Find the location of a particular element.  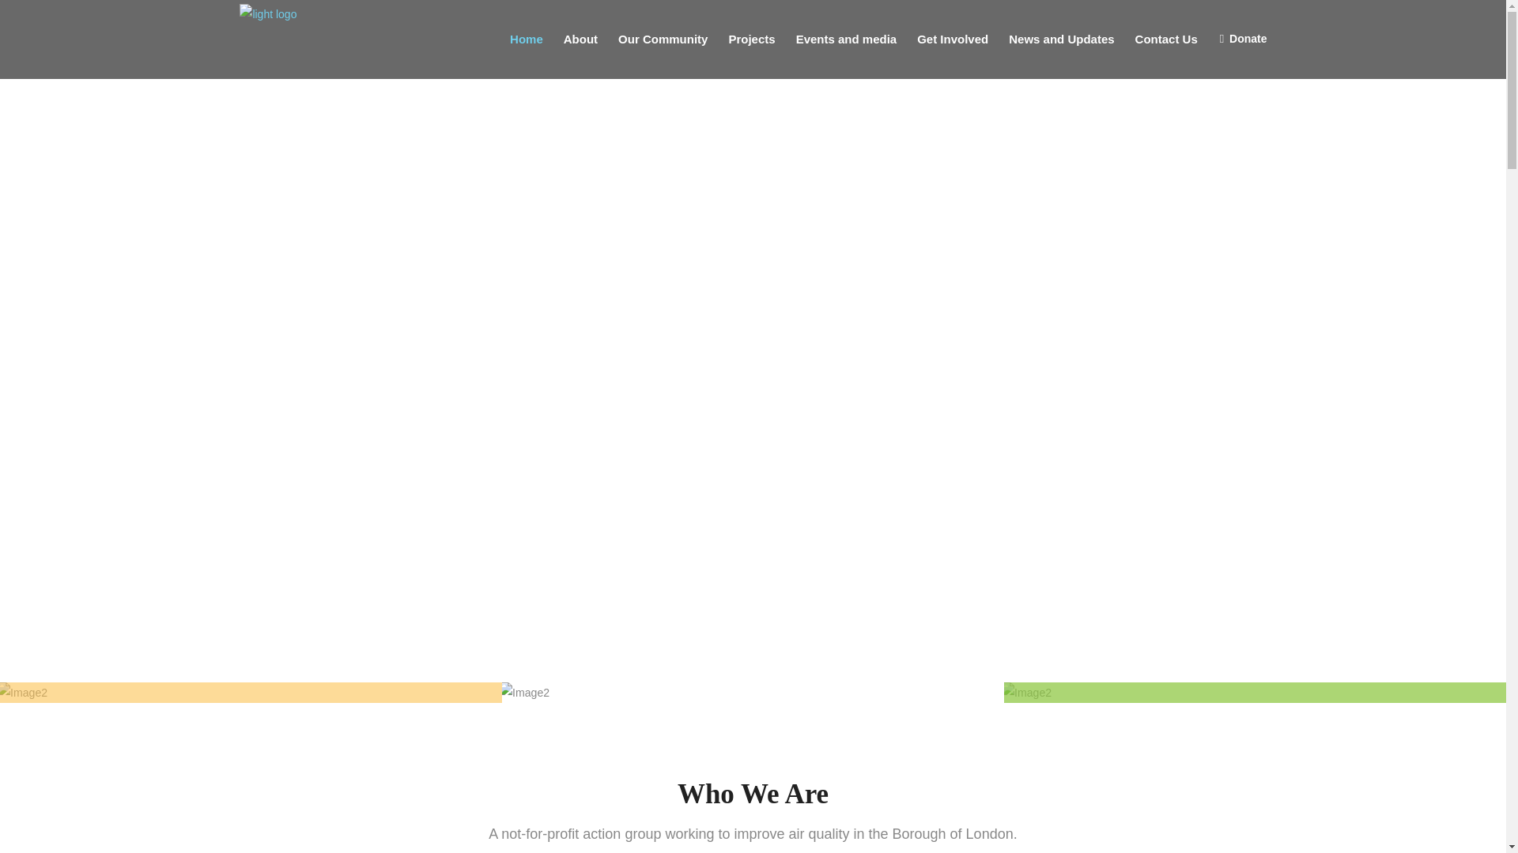

Contact Us is located at coordinates (1166, 39).